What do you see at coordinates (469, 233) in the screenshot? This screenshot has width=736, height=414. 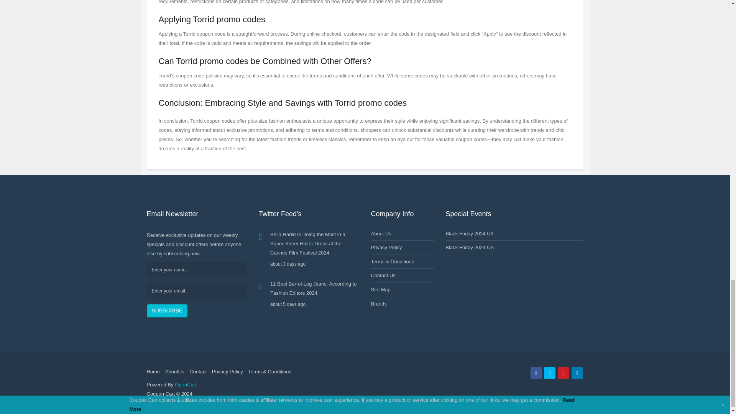 I see `Black Friday 2024 UK` at bounding box center [469, 233].